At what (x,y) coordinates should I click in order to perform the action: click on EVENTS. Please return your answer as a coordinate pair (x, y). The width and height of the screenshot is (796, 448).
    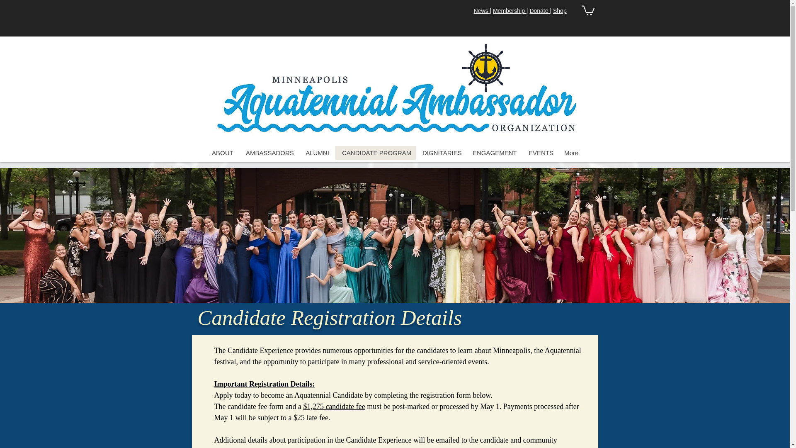
    Looking at the image, I should click on (540, 153).